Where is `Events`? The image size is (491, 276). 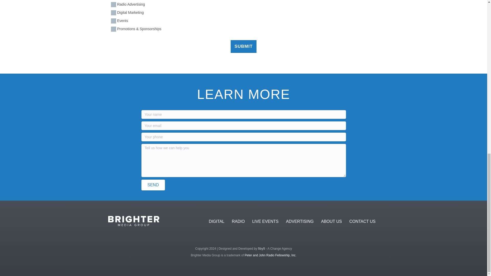 Events is located at coordinates (113, 21).